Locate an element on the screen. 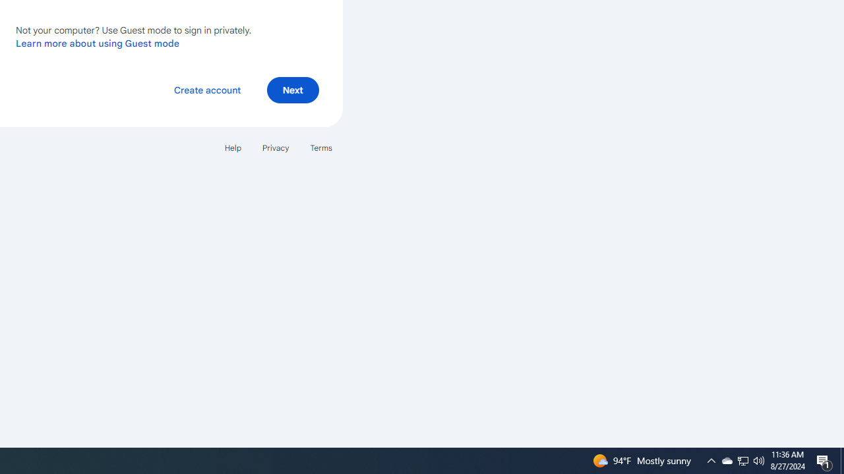 Image resolution: width=844 pixels, height=474 pixels. Next is located at coordinates (293, 90).